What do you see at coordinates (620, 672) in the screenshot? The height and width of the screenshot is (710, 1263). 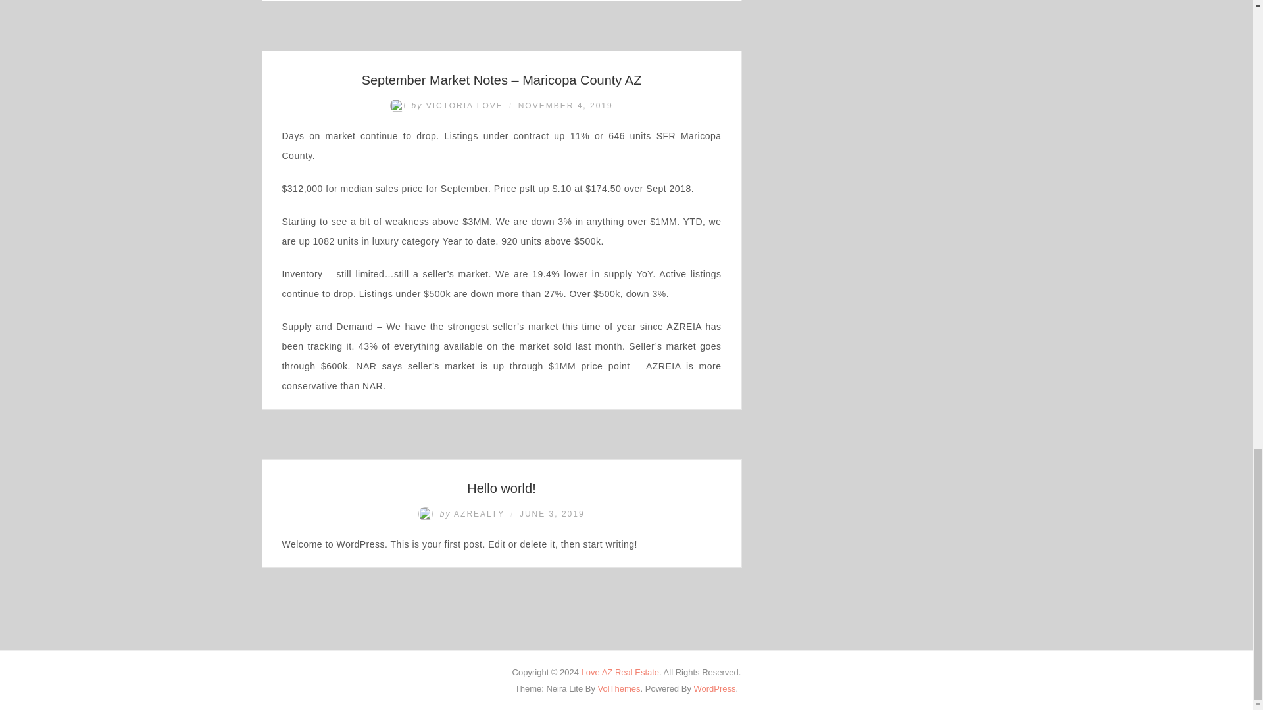 I see `Love AZ Real Estate` at bounding box center [620, 672].